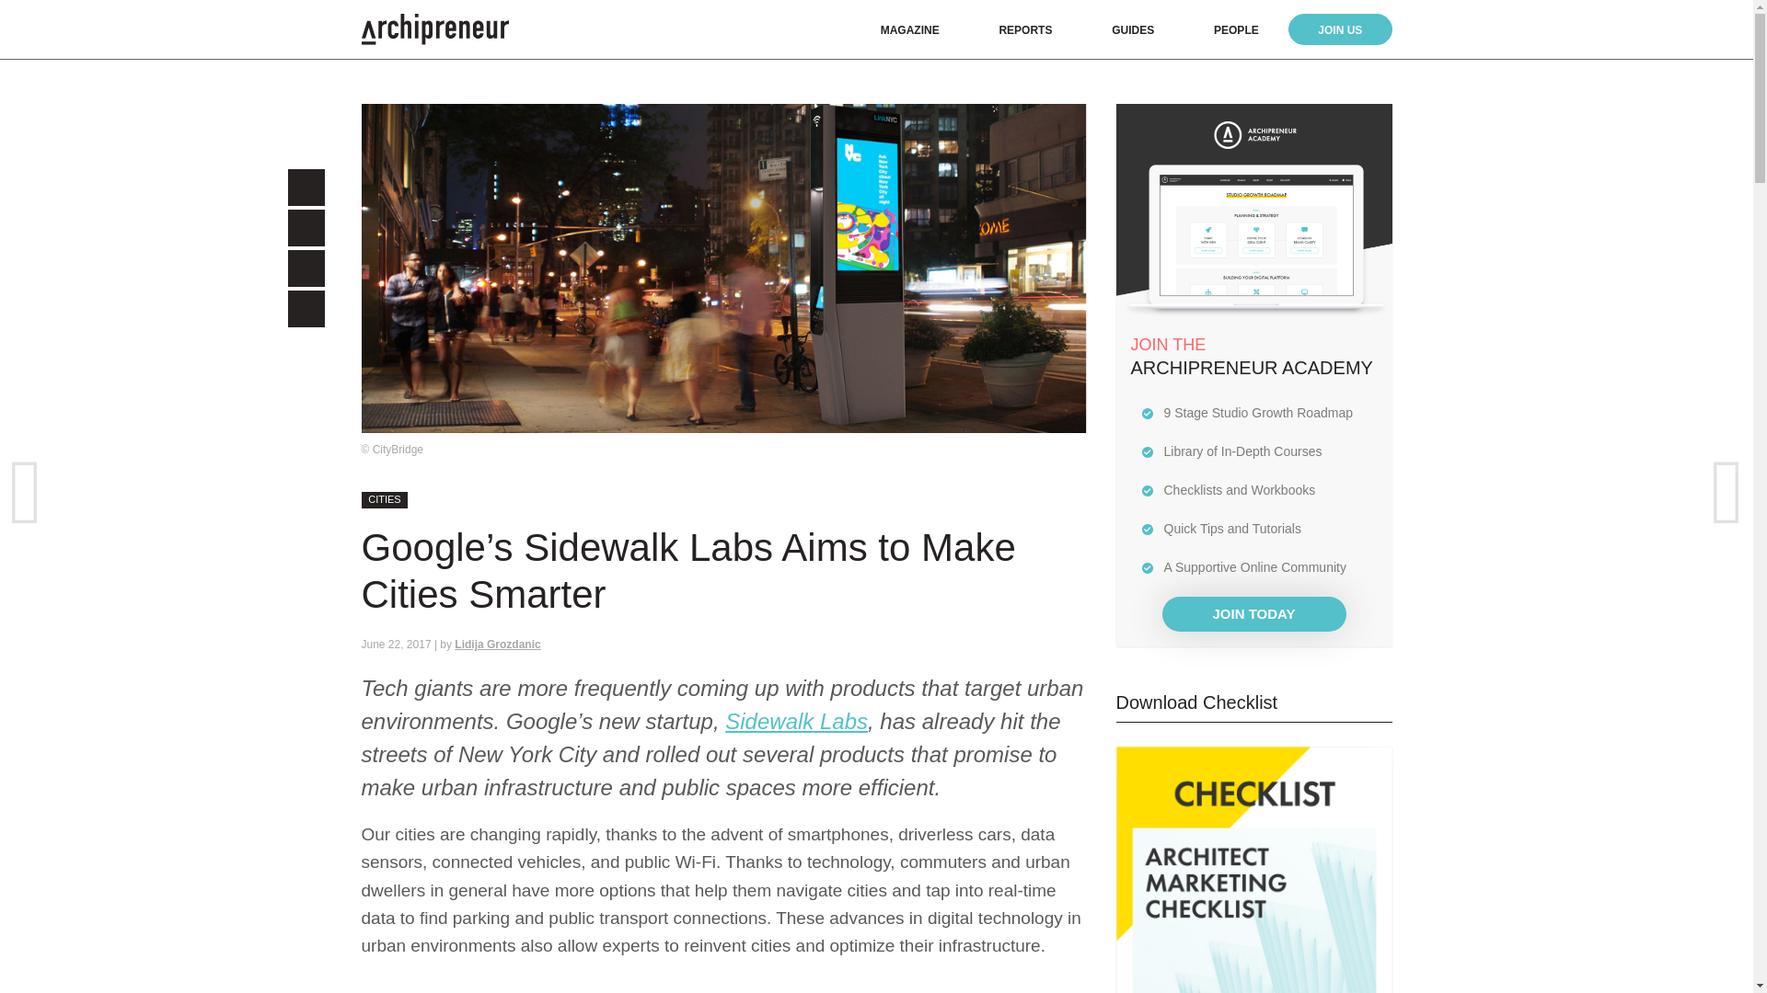 This screenshot has width=1767, height=993. I want to click on PEOPLE, so click(1236, 29).